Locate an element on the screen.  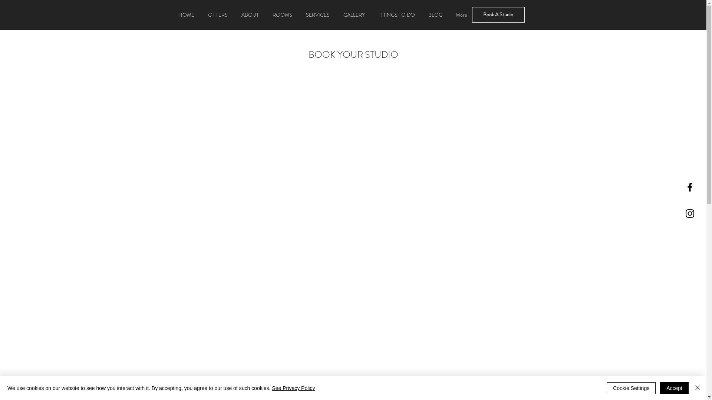
Book A Studio is located at coordinates (498, 15).